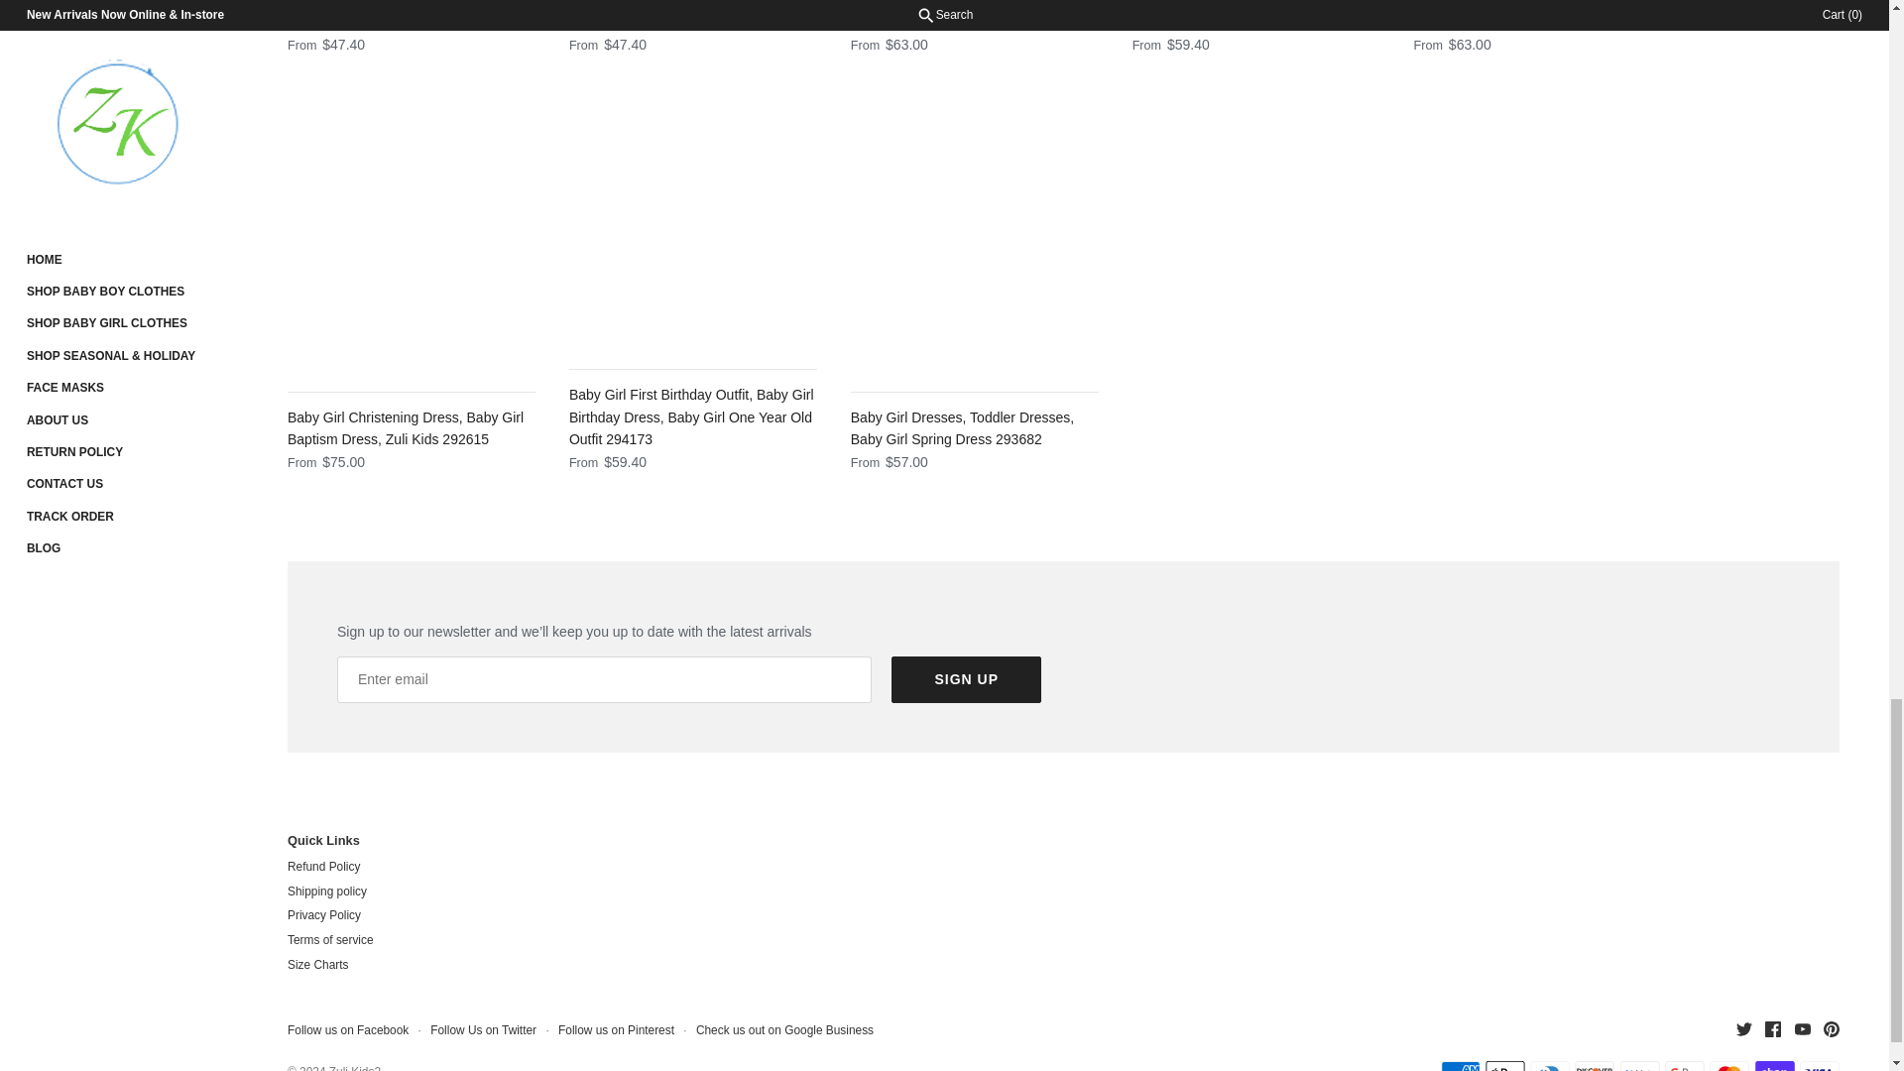 The image size is (1904, 1071). I want to click on Mastercard, so click(1729, 1066).